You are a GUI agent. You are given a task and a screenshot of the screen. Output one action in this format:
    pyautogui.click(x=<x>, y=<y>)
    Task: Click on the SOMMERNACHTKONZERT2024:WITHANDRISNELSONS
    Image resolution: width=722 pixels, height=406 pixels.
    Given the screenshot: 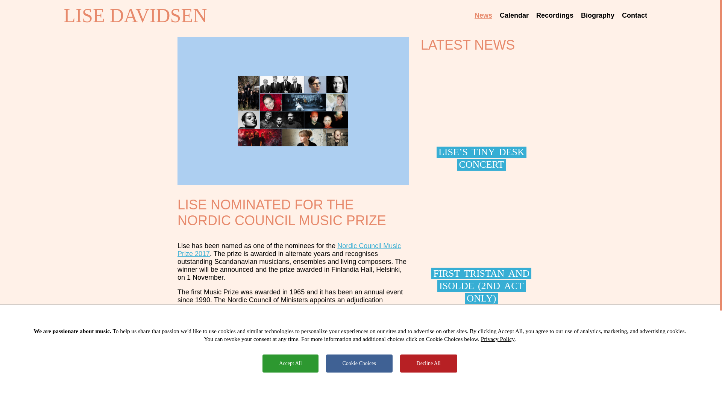 What is the action you would take?
    pyautogui.click(x=481, y=365)
    